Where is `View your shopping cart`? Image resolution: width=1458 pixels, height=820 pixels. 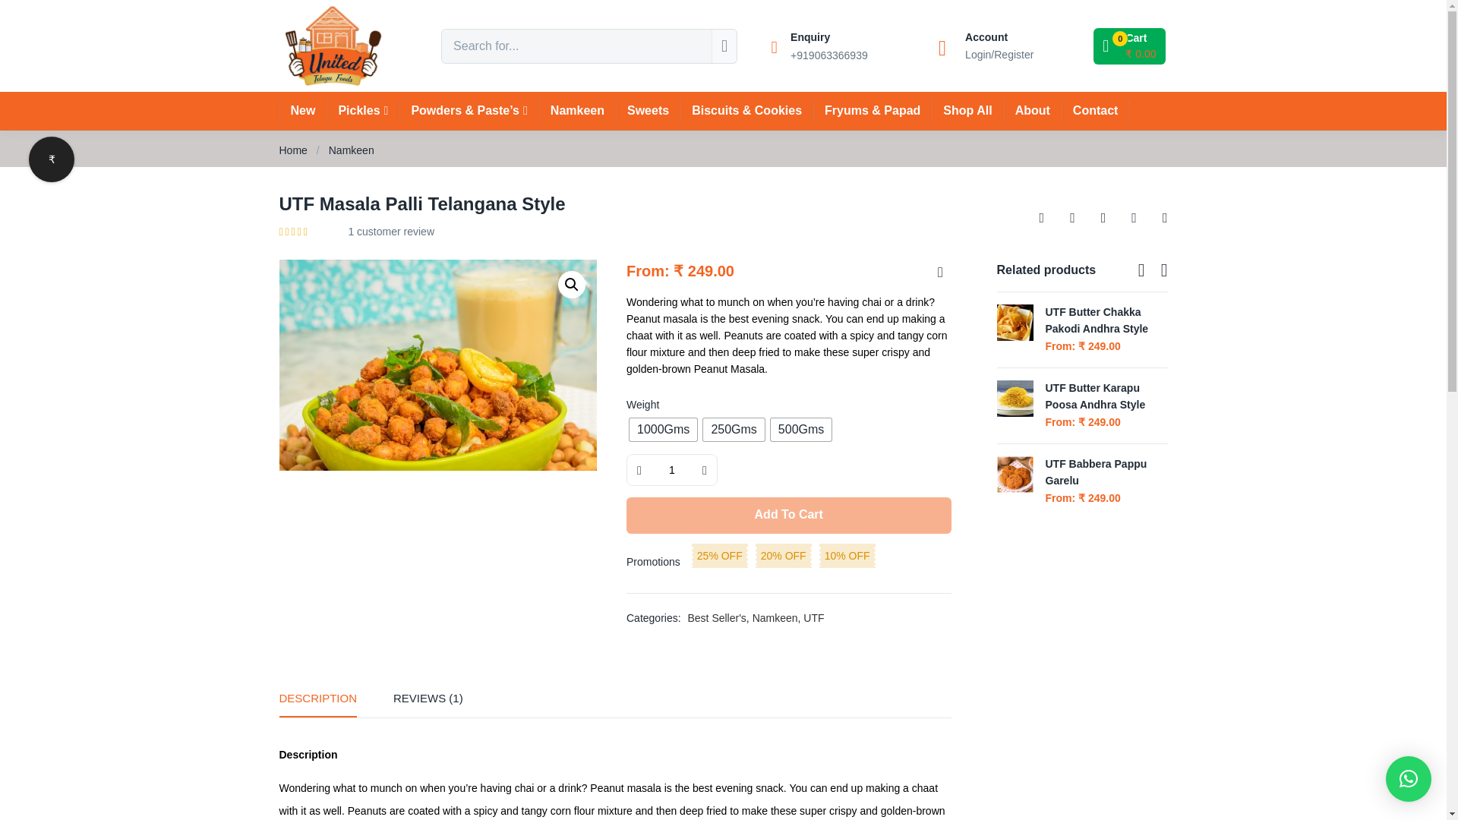 View your shopping cart is located at coordinates (1130, 46).